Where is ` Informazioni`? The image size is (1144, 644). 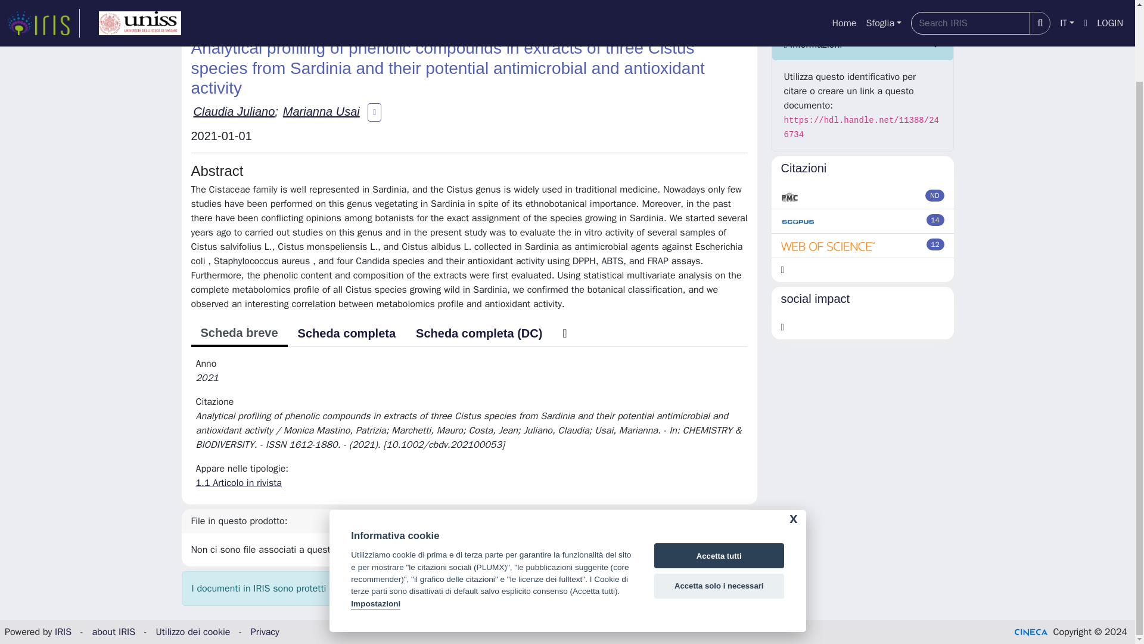
 Informazioni is located at coordinates (863, 44).